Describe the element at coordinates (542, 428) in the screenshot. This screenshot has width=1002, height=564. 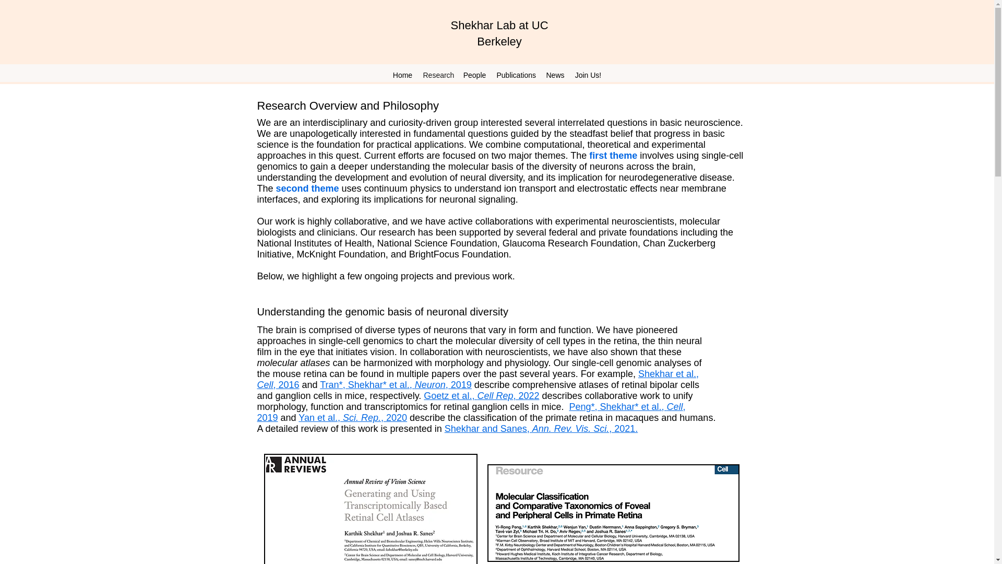
I see `Shekhar and Sanes, Ann. Rev. Vis. Sci., 2021.` at that location.